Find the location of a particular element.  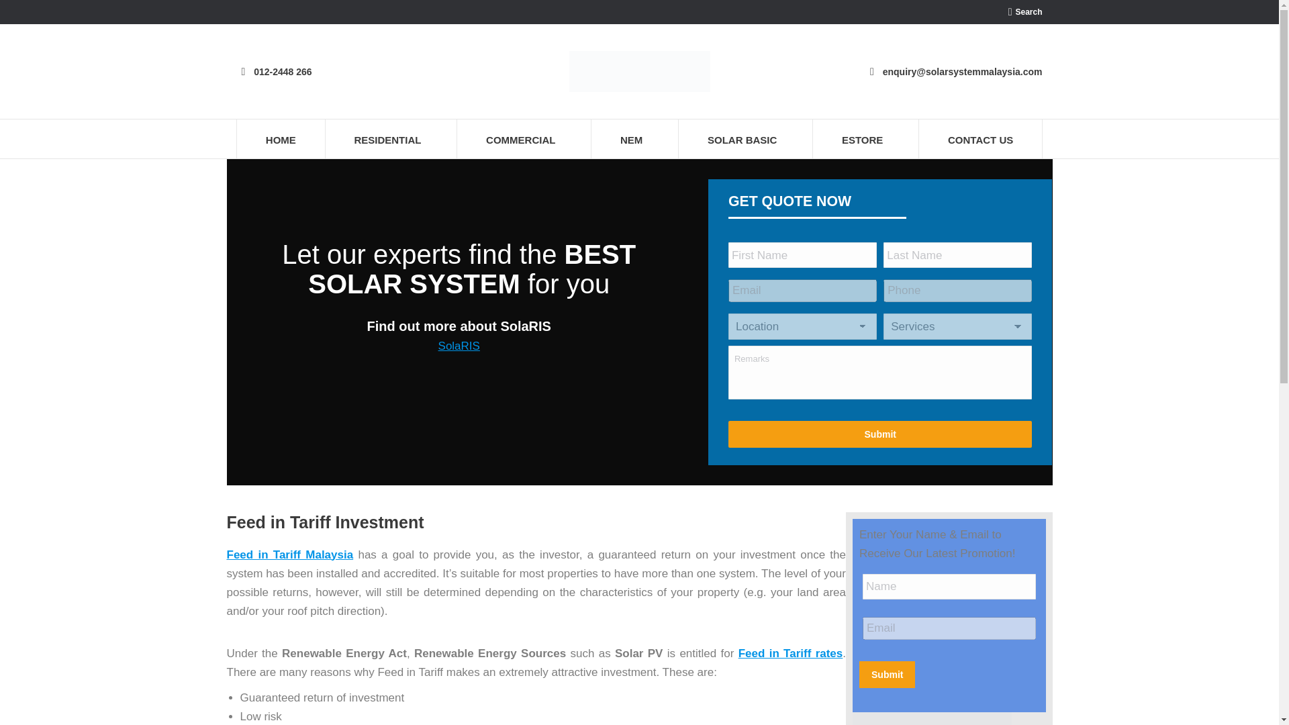

Submit is located at coordinates (879, 434).